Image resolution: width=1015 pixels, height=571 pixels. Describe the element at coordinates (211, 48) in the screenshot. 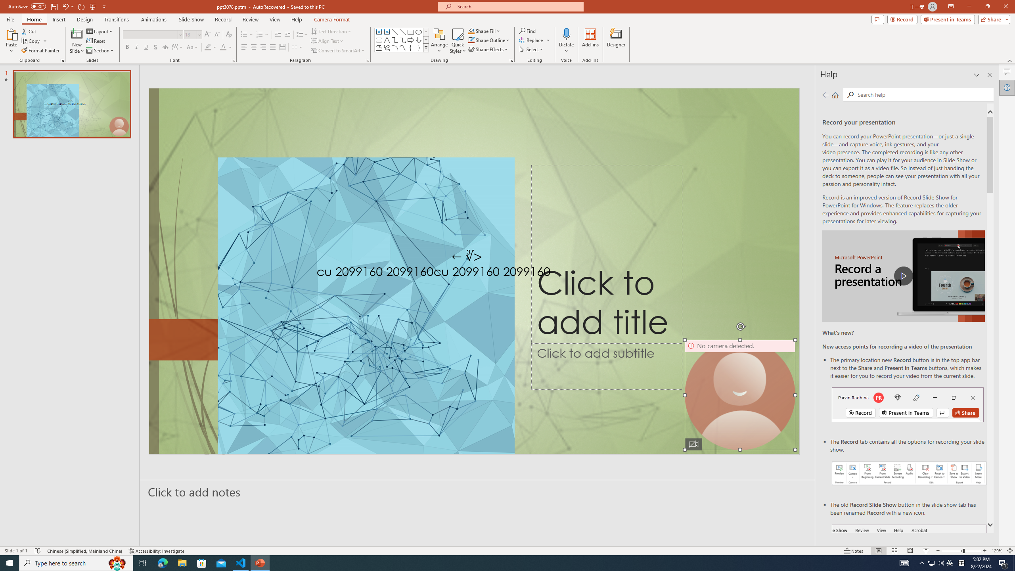

I see `Text Highlight Color` at that location.